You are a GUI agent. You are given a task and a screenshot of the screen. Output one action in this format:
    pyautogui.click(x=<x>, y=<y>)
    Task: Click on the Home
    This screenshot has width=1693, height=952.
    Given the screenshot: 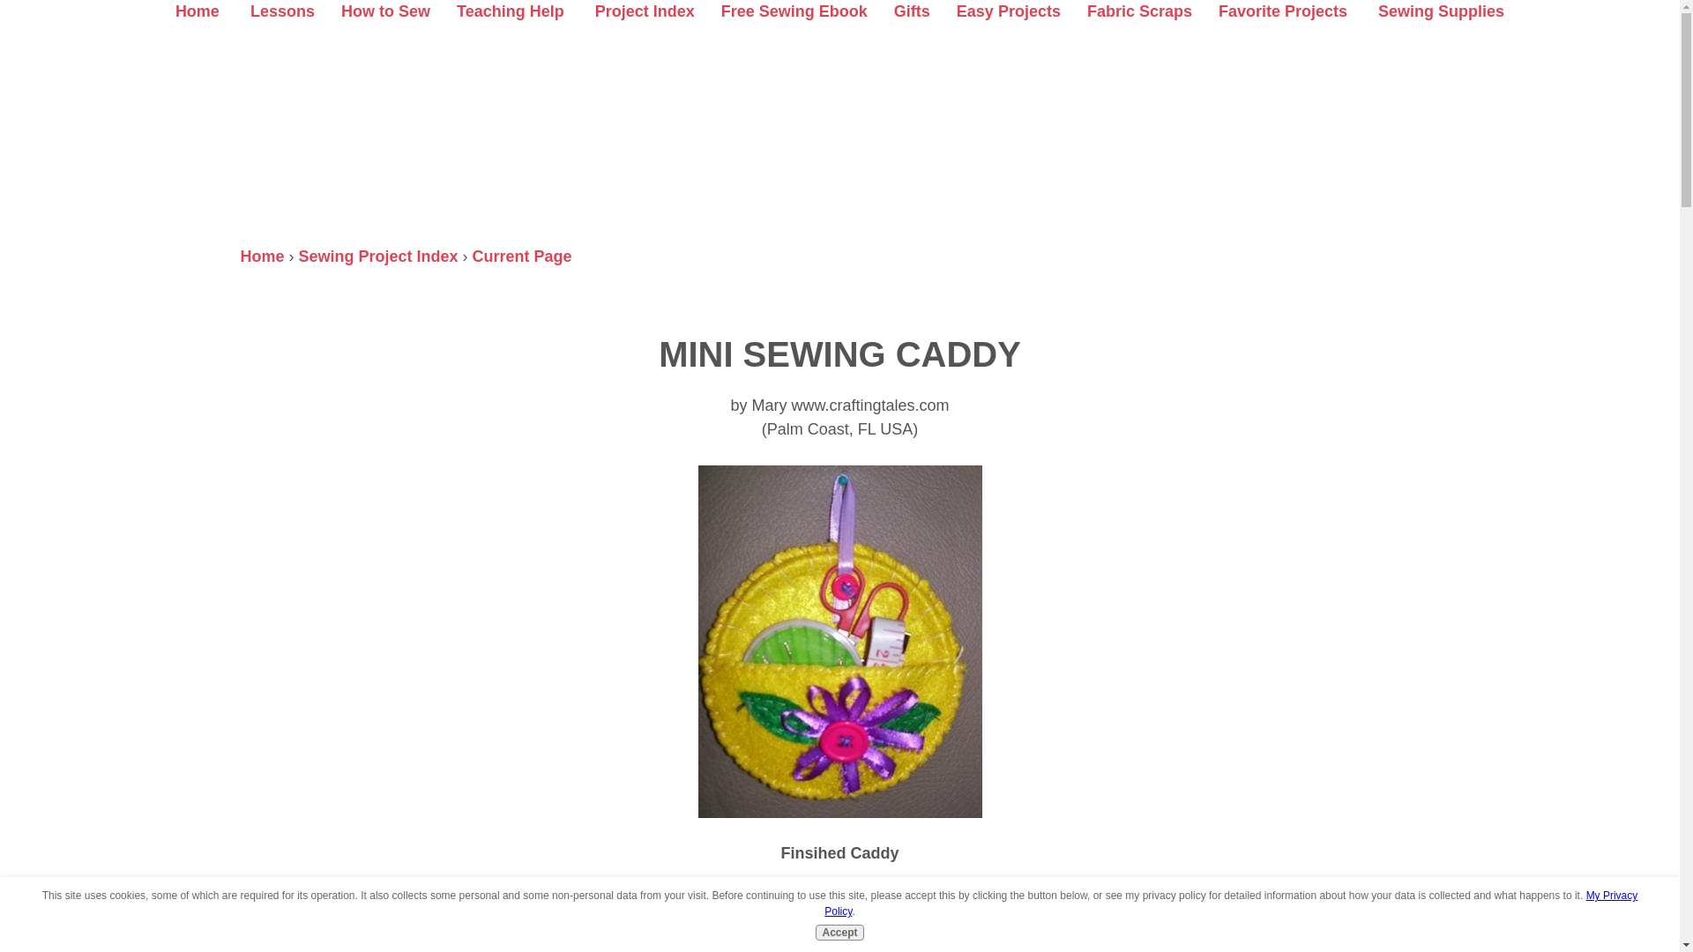 What is the action you would take?
    pyautogui.click(x=198, y=11)
    